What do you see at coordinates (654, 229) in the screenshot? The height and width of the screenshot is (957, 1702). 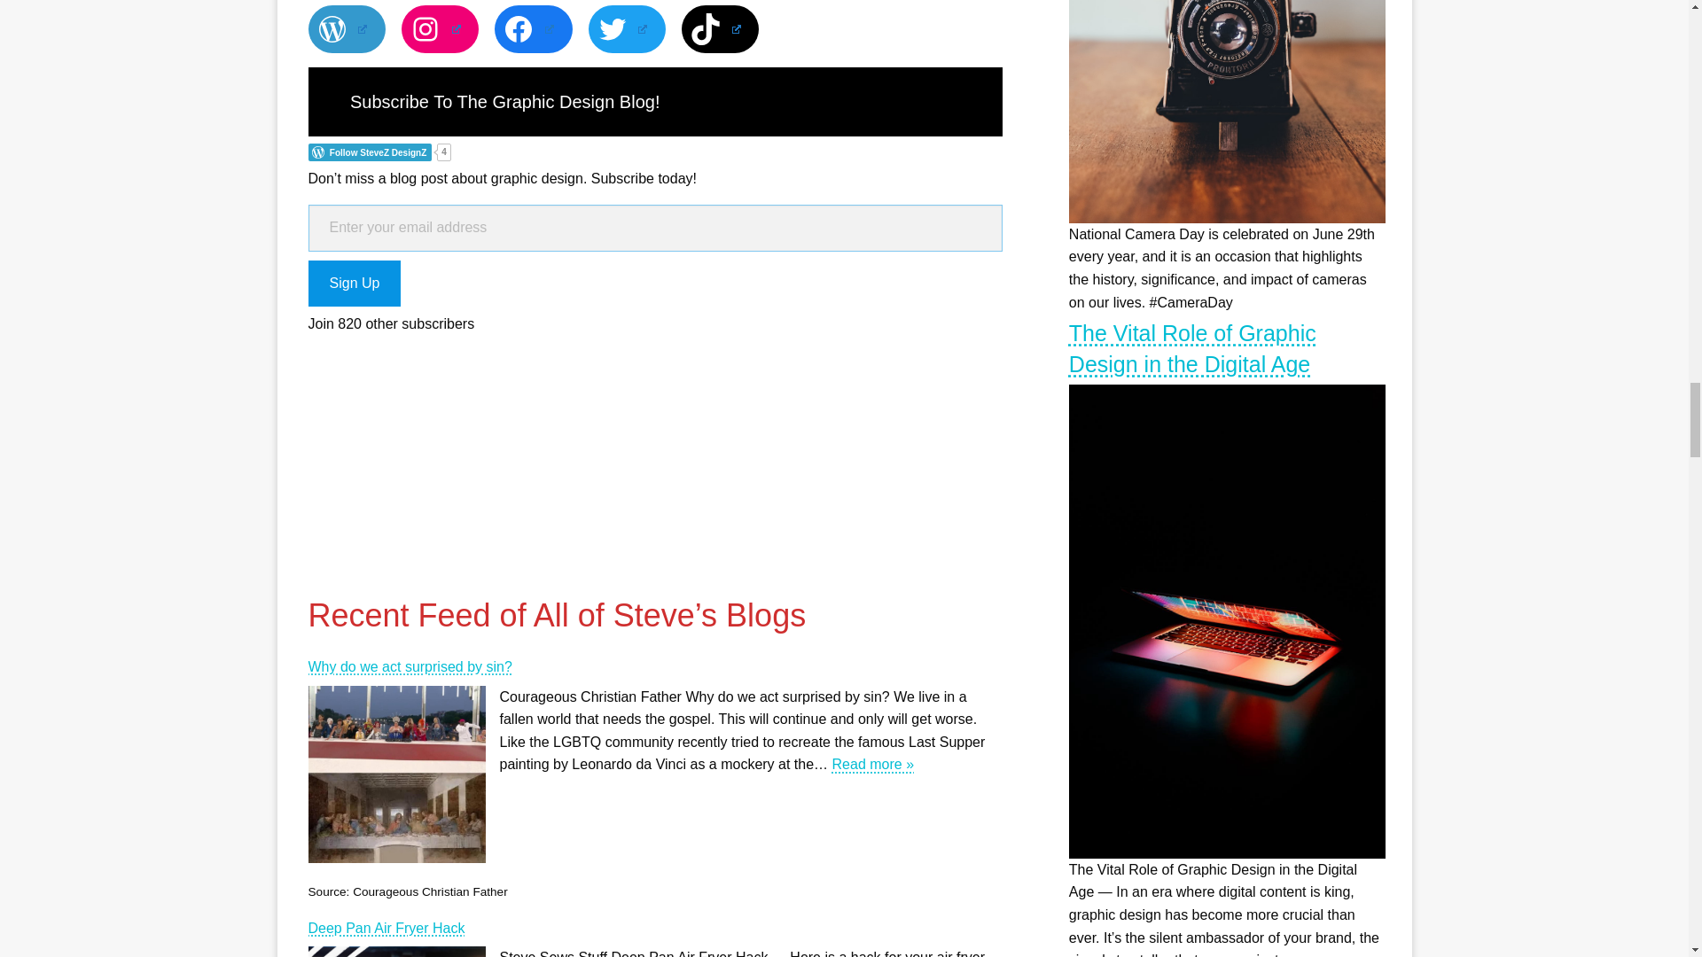 I see `Please fill in this field.` at bounding box center [654, 229].